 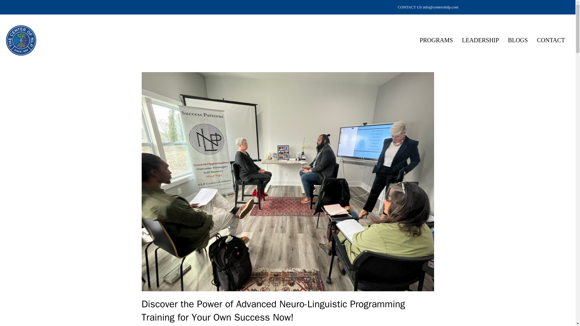 What do you see at coordinates (551, 40) in the screenshot?
I see `CONTACT` at bounding box center [551, 40].